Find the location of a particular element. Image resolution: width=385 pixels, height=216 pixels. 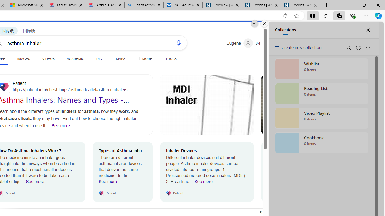

Eugene is located at coordinates (240, 43).